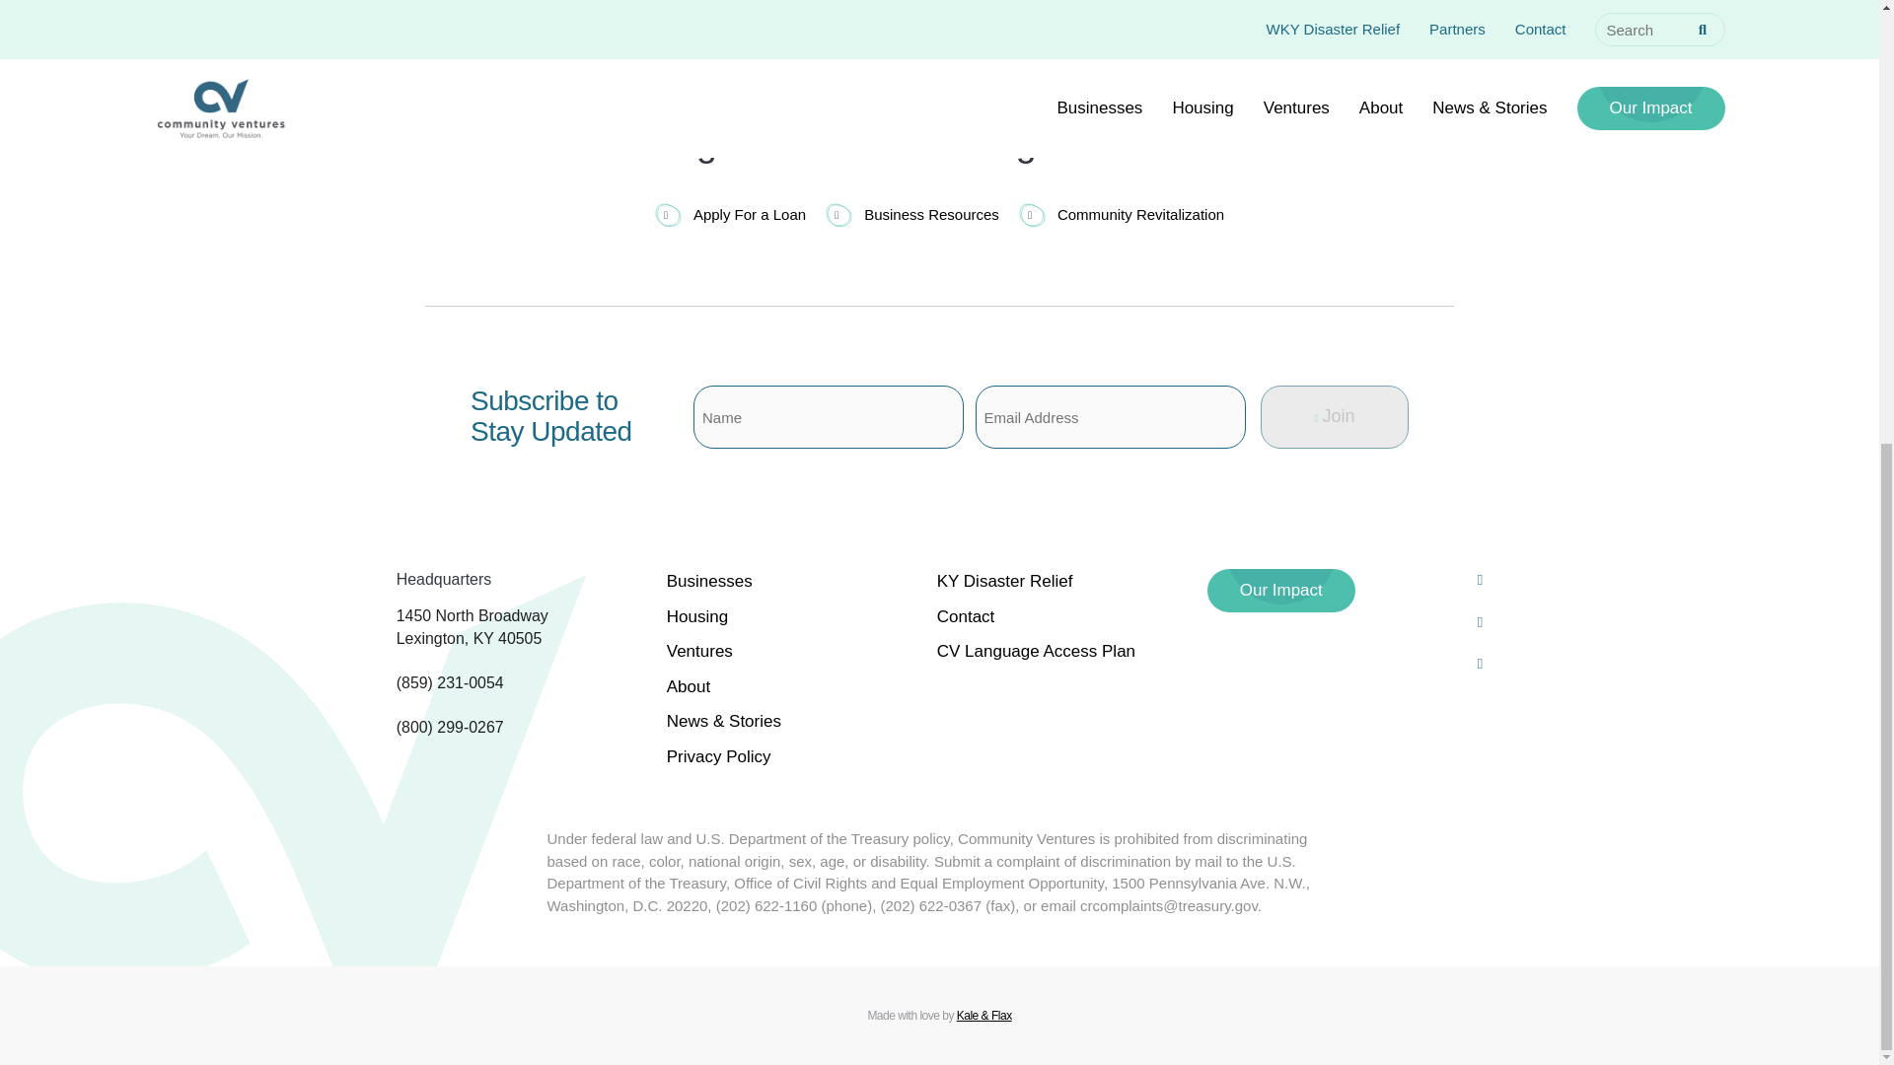 This screenshot has height=1065, width=1894. I want to click on Ventures, so click(699, 651).